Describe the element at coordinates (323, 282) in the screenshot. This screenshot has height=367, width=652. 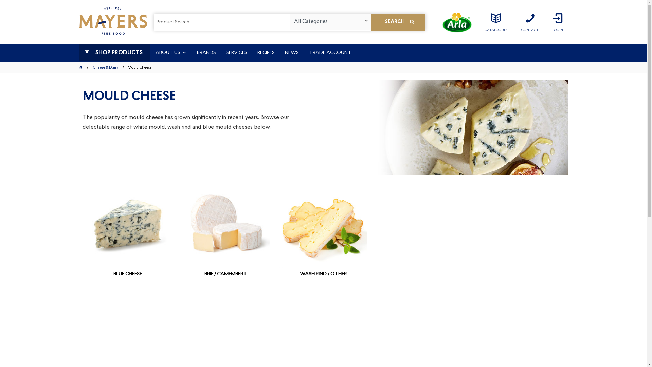
I see `WASH RIND / OTHER` at that location.